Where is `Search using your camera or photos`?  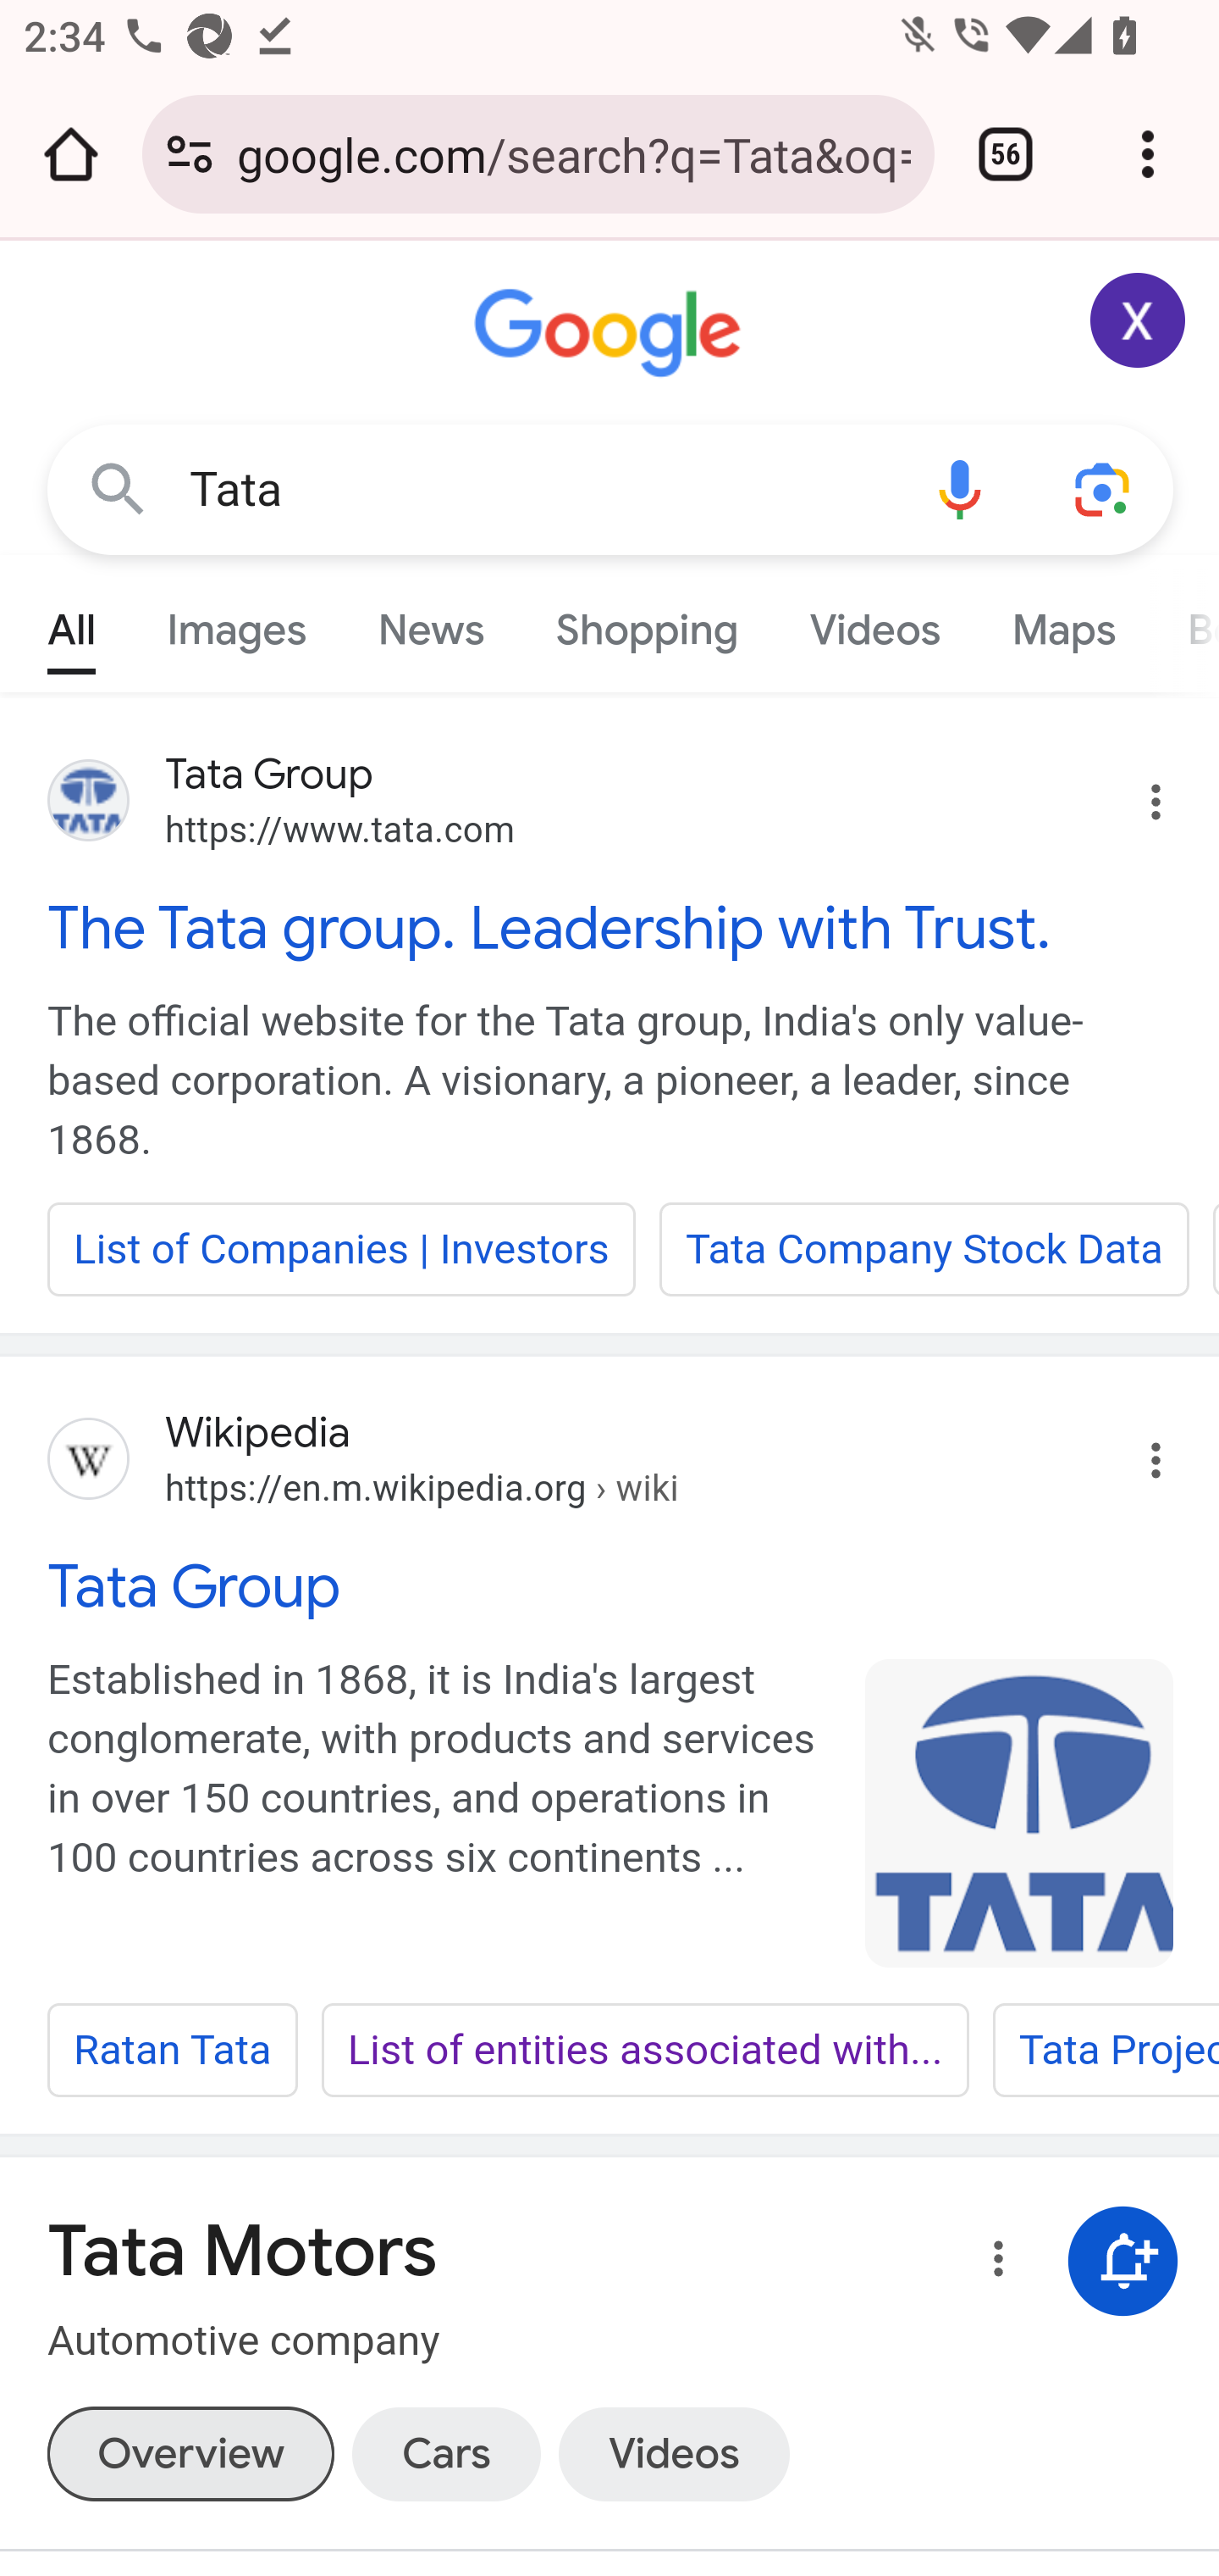
Search using your camera or photos is located at coordinates (1104, 488).